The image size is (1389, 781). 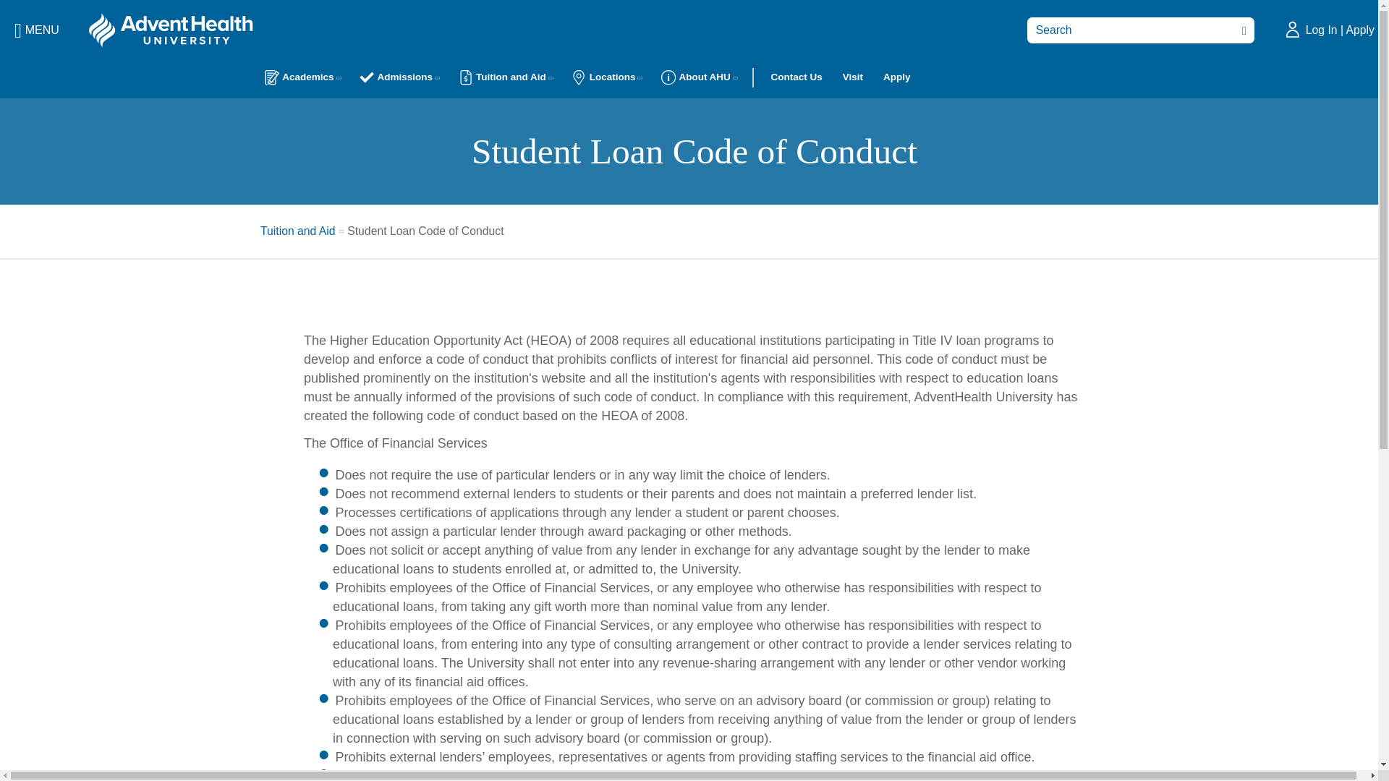 What do you see at coordinates (1140, 30) in the screenshot?
I see `Enter the terms you wish to search for.` at bounding box center [1140, 30].